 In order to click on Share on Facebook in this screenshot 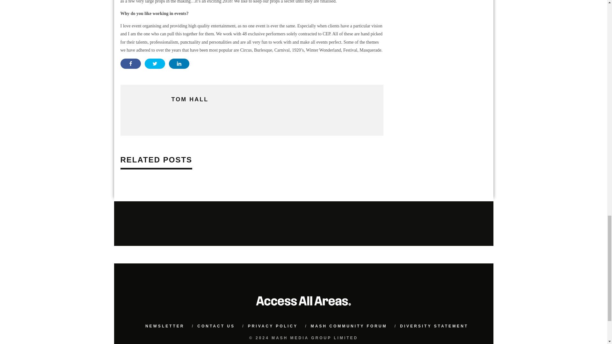, I will do `click(131, 64)`.